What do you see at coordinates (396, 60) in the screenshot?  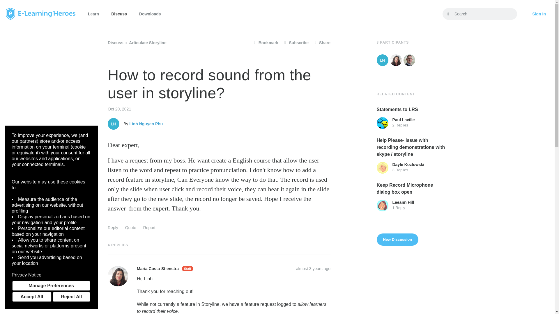 I see `Maria Costa-Stienstra` at bounding box center [396, 60].